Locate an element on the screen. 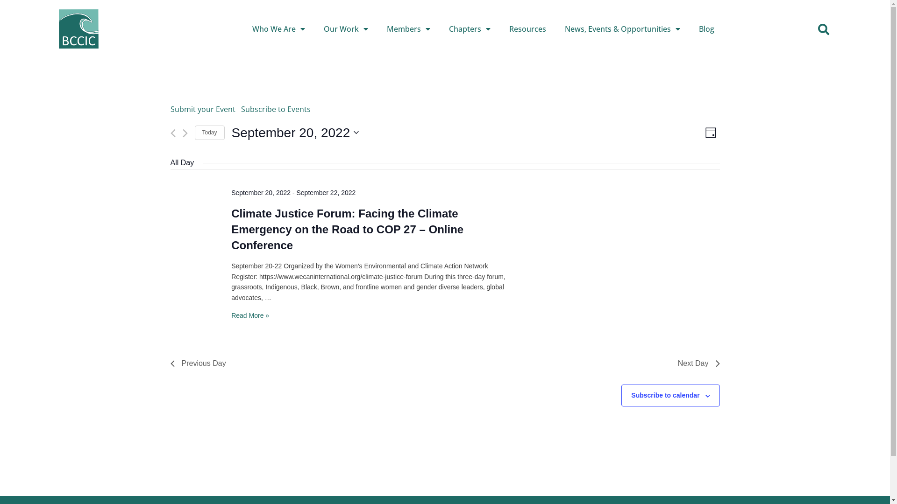 Image resolution: width=897 pixels, height=504 pixels. Next Day is located at coordinates (699, 364).